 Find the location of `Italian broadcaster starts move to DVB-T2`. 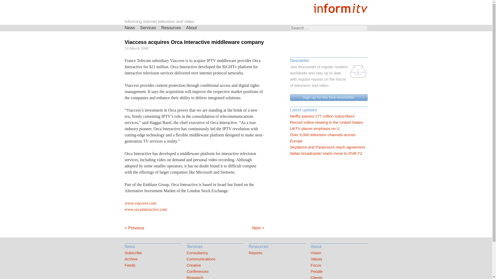

Italian broadcaster starts move to DVB-T2 is located at coordinates (329, 153).